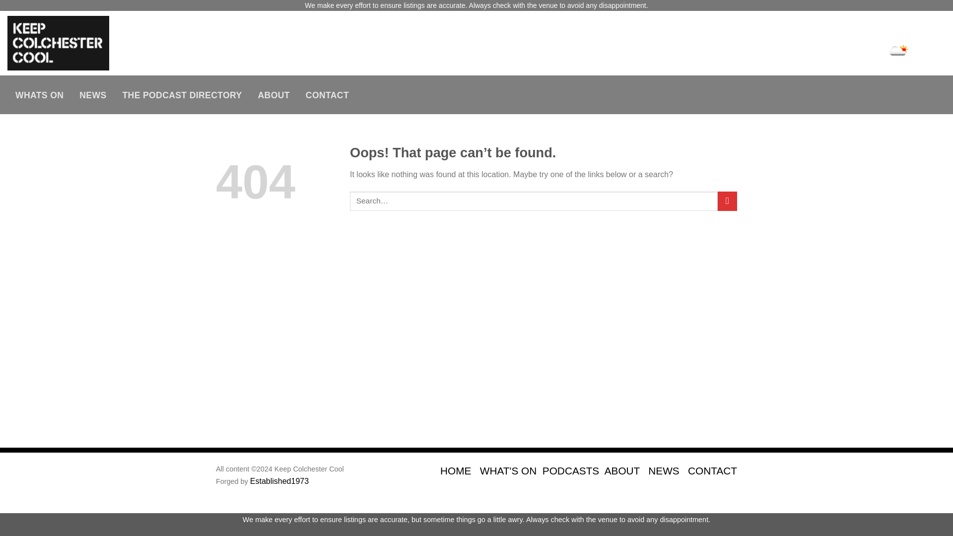  I want to click on CONTACT, so click(327, 95).